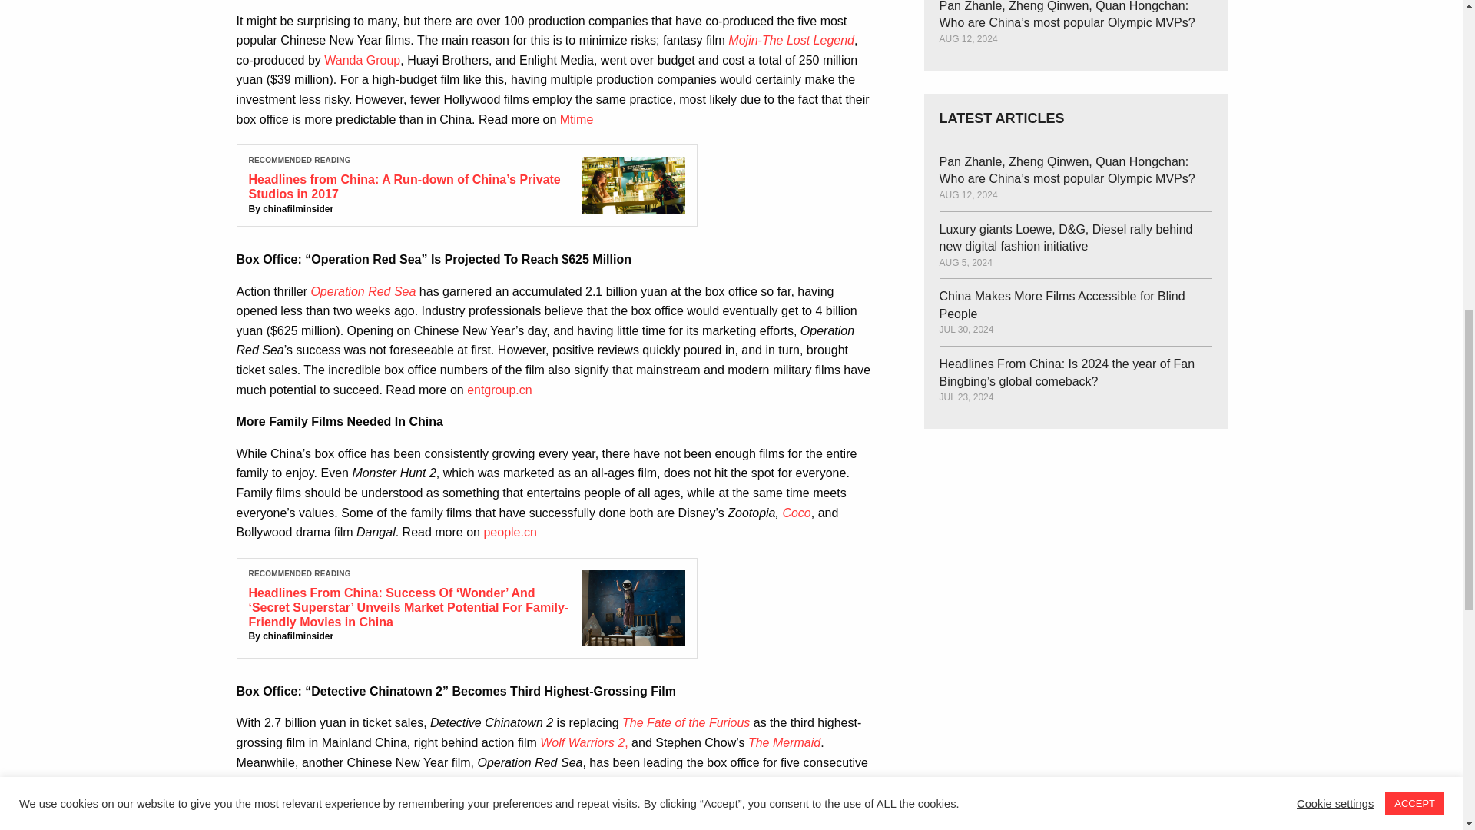 Image resolution: width=1475 pixels, height=830 pixels. What do you see at coordinates (577, 119) in the screenshot?
I see `Mtime` at bounding box center [577, 119].